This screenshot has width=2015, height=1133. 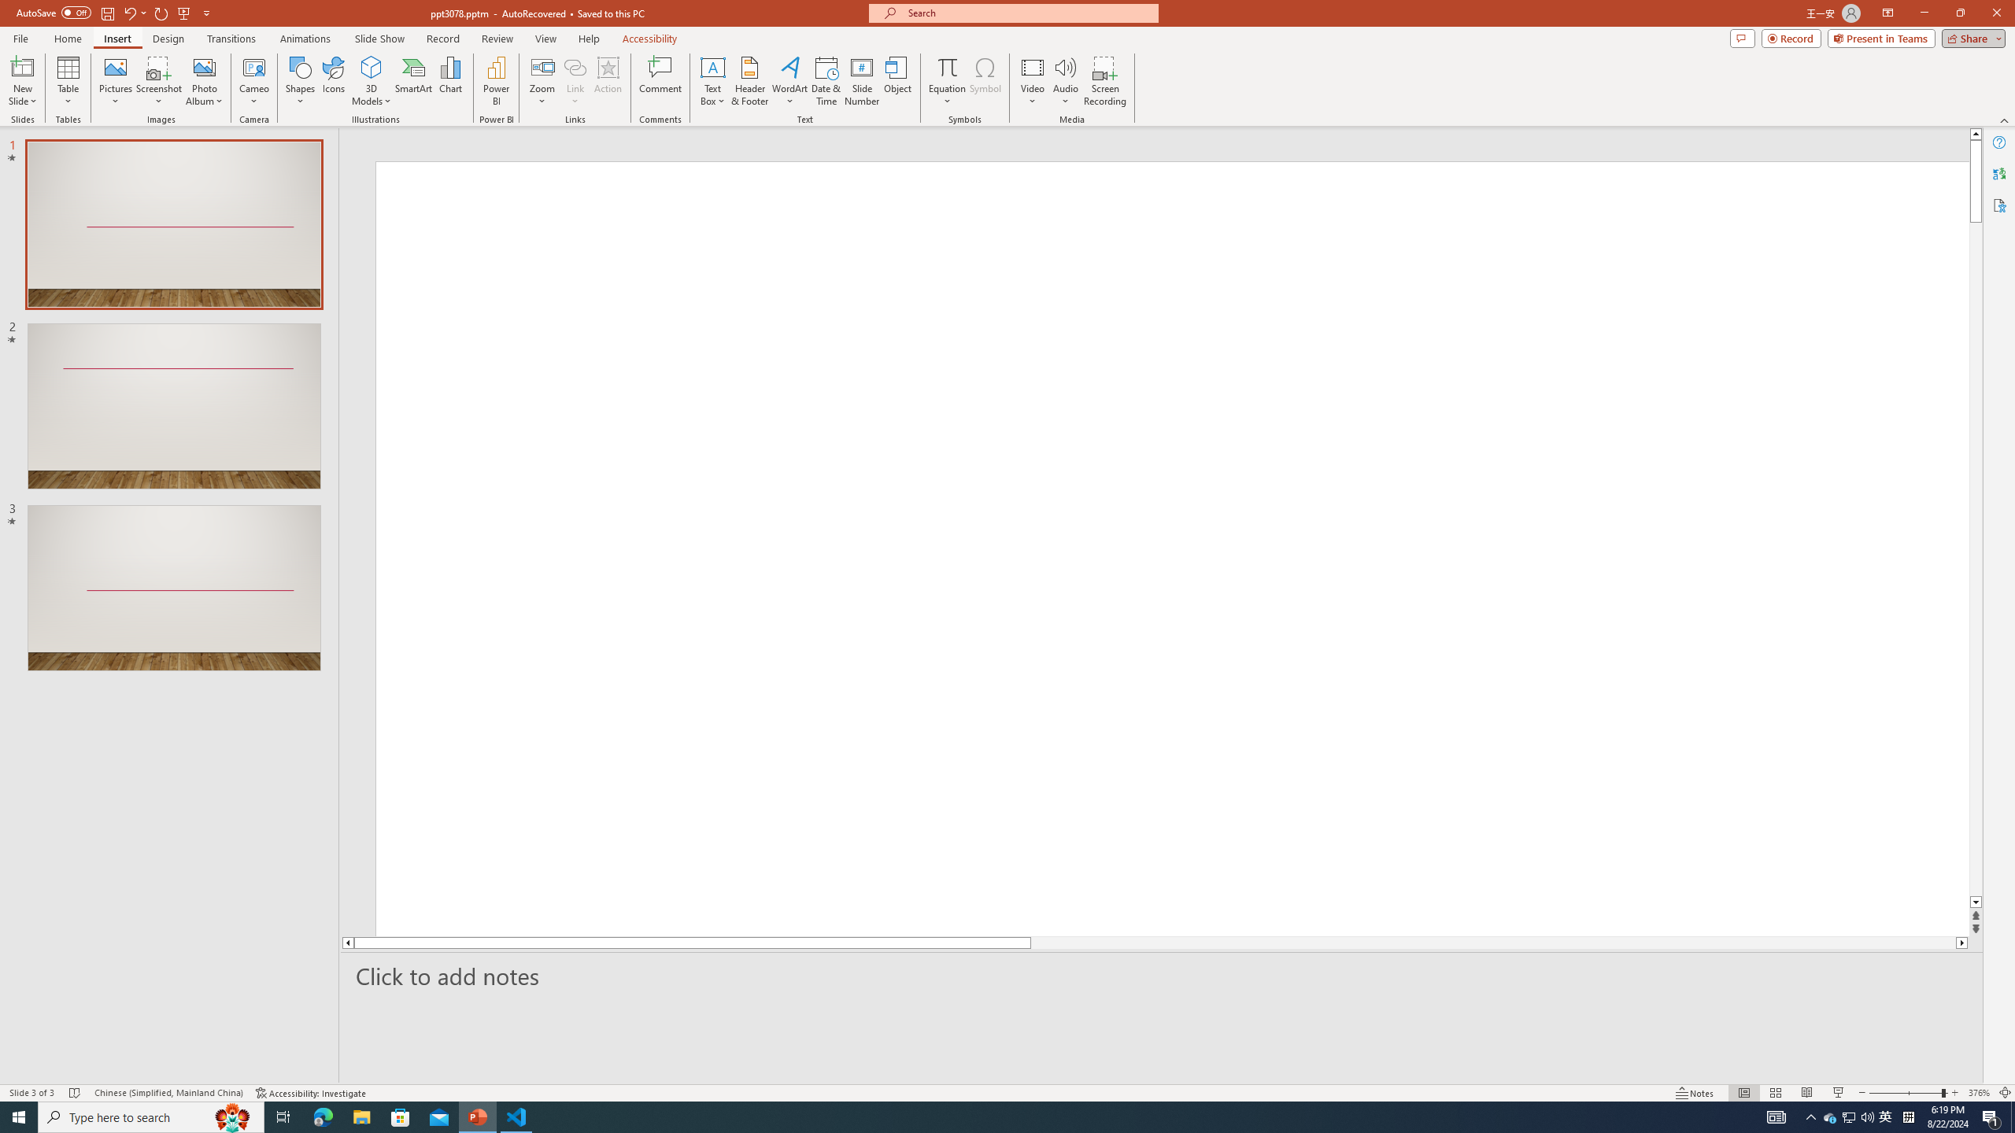 What do you see at coordinates (68, 81) in the screenshot?
I see `Table` at bounding box center [68, 81].